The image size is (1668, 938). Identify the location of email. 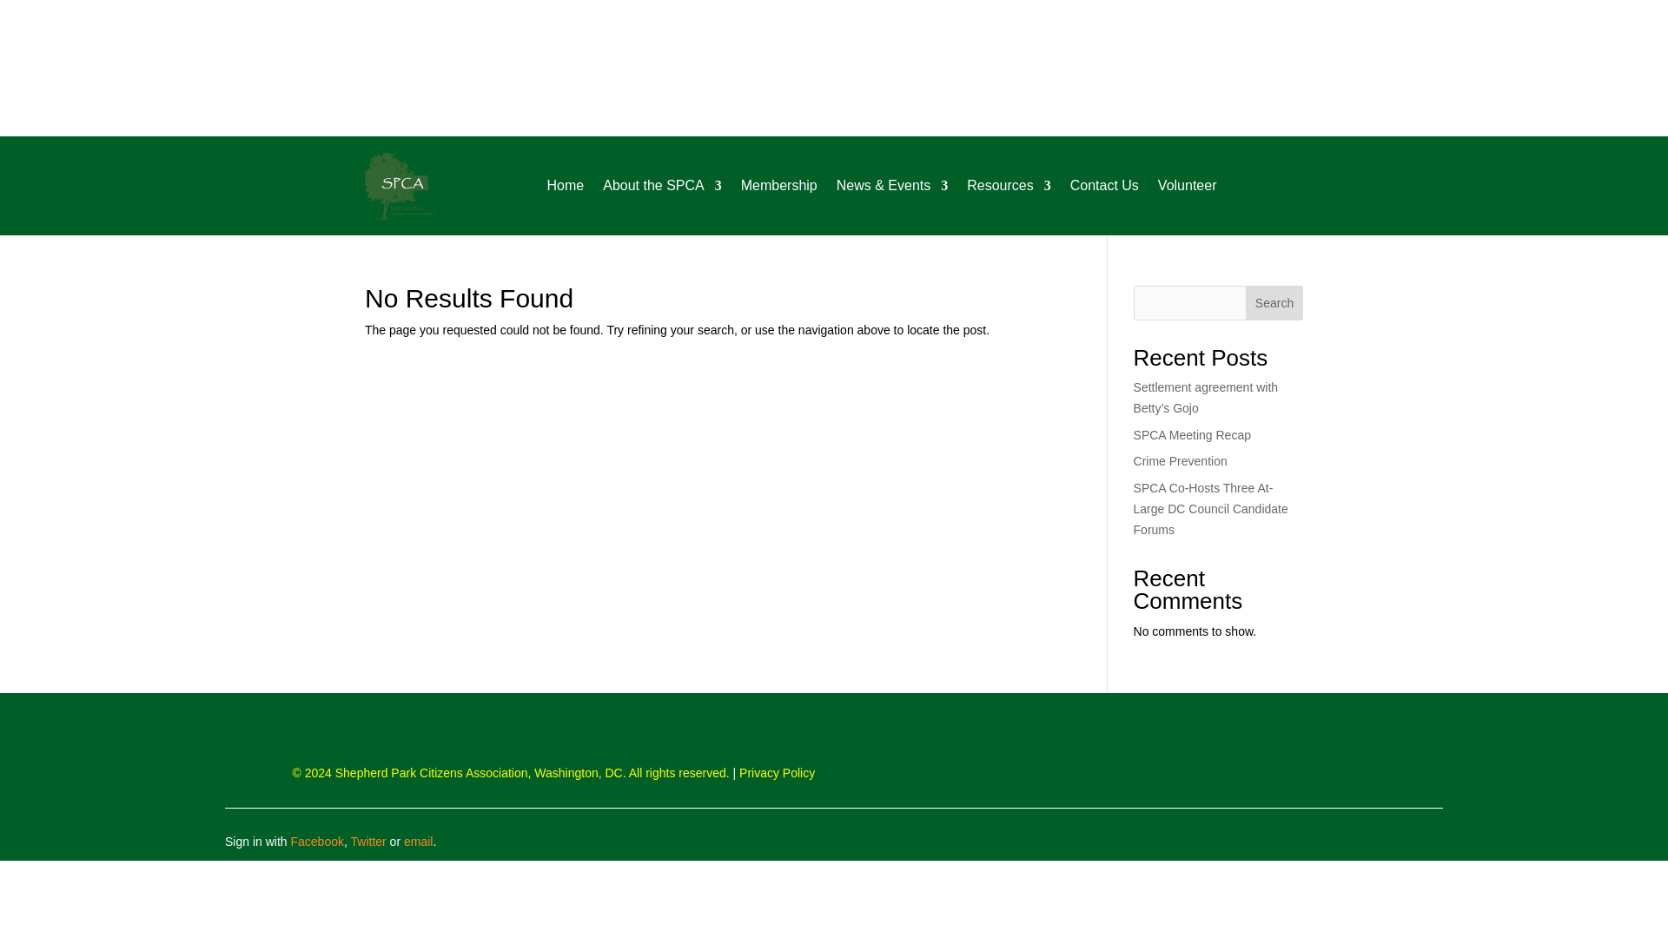
(417, 842).